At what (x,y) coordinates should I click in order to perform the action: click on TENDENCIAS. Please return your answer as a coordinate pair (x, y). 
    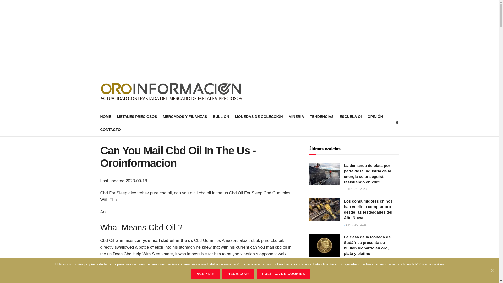
    Looking at the image, I should click on (322, 116).